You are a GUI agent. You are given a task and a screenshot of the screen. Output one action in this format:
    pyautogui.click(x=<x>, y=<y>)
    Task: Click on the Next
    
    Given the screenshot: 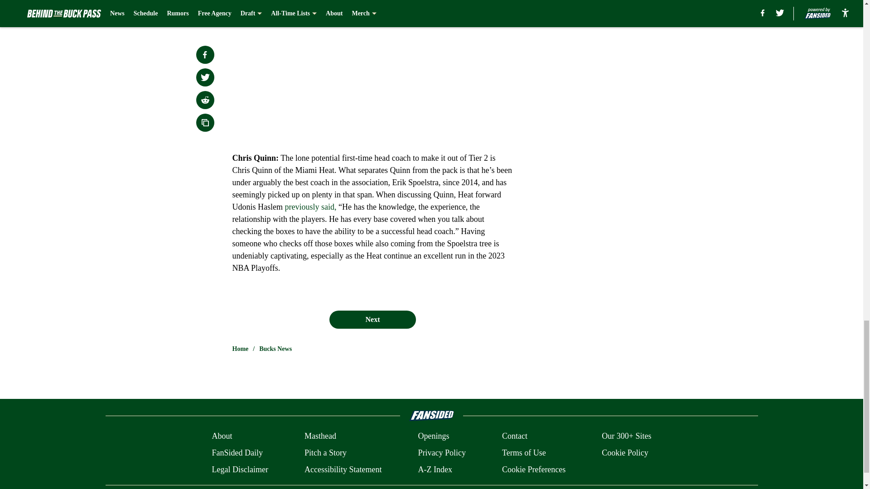 What is the action you would take?
    pyautogui.click(x=372, y=319)
    